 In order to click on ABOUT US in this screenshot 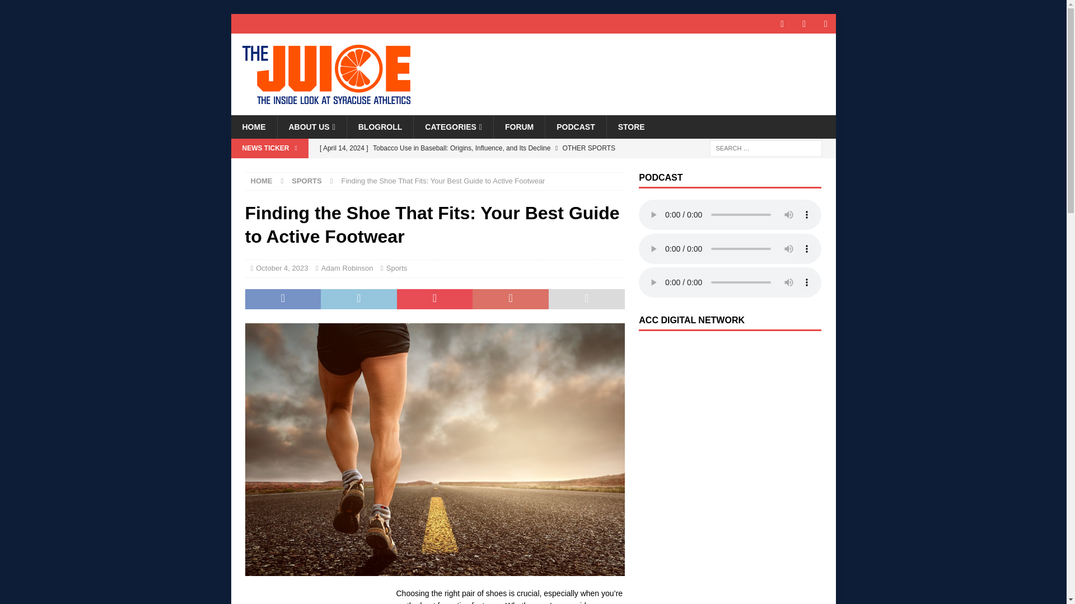, I will do `click(311, 127)`.